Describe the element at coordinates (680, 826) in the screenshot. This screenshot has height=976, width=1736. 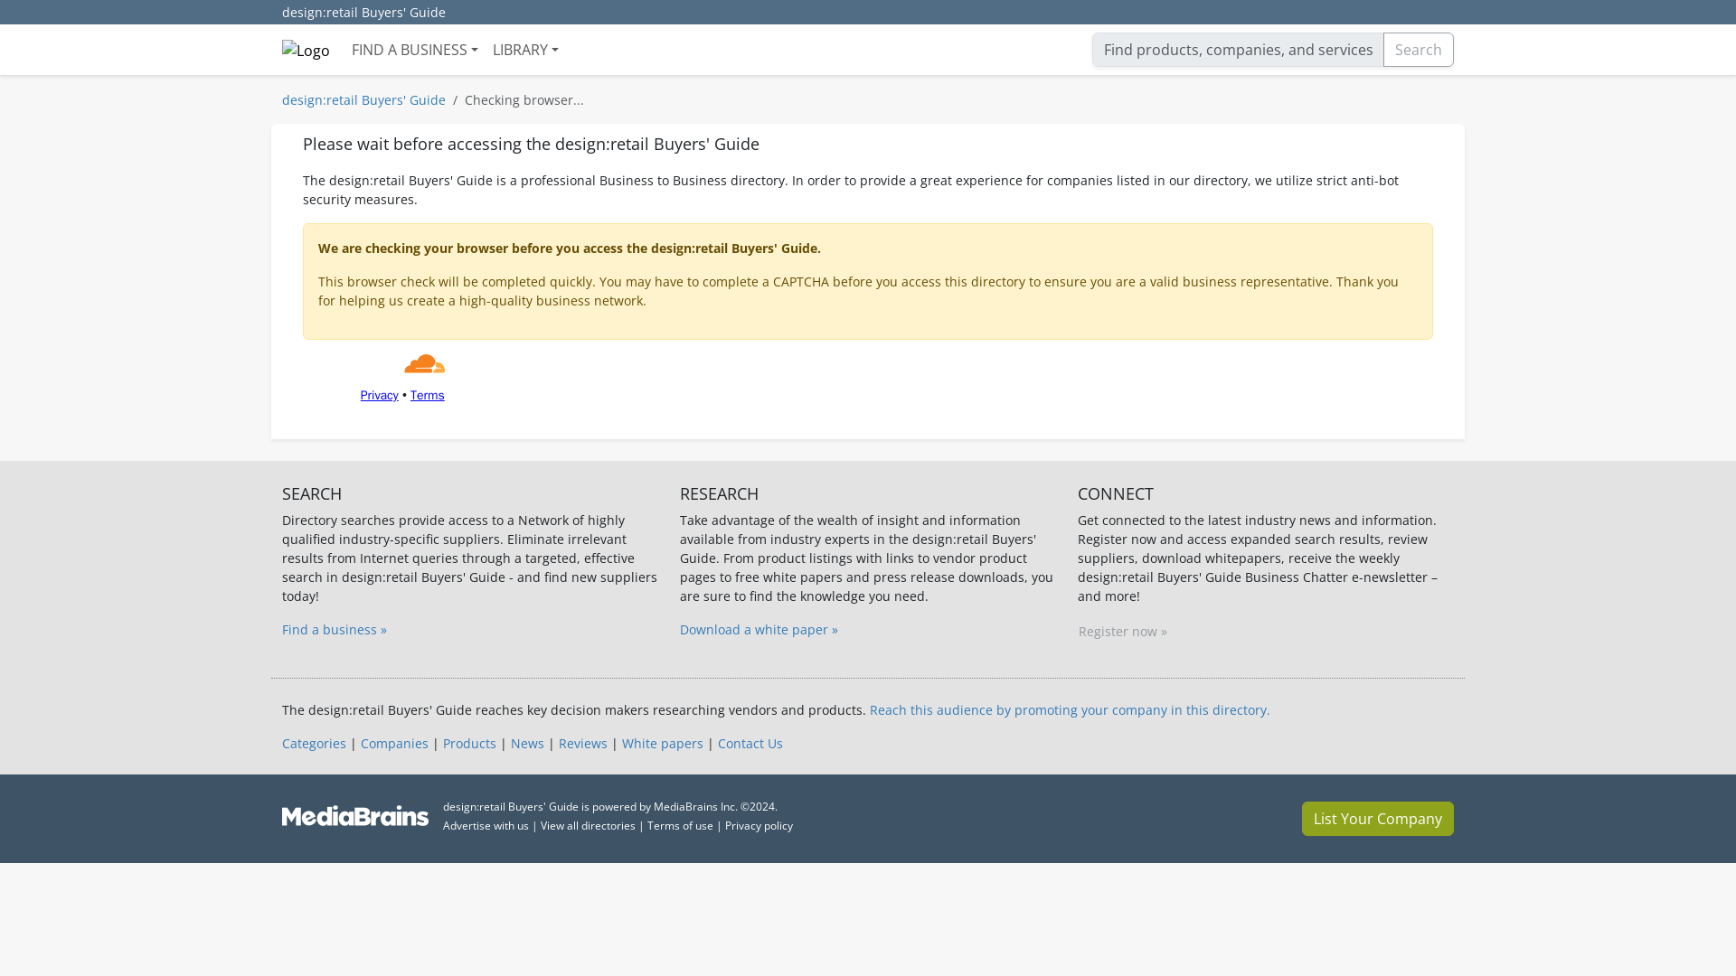
I see `Terms of use` at that location.